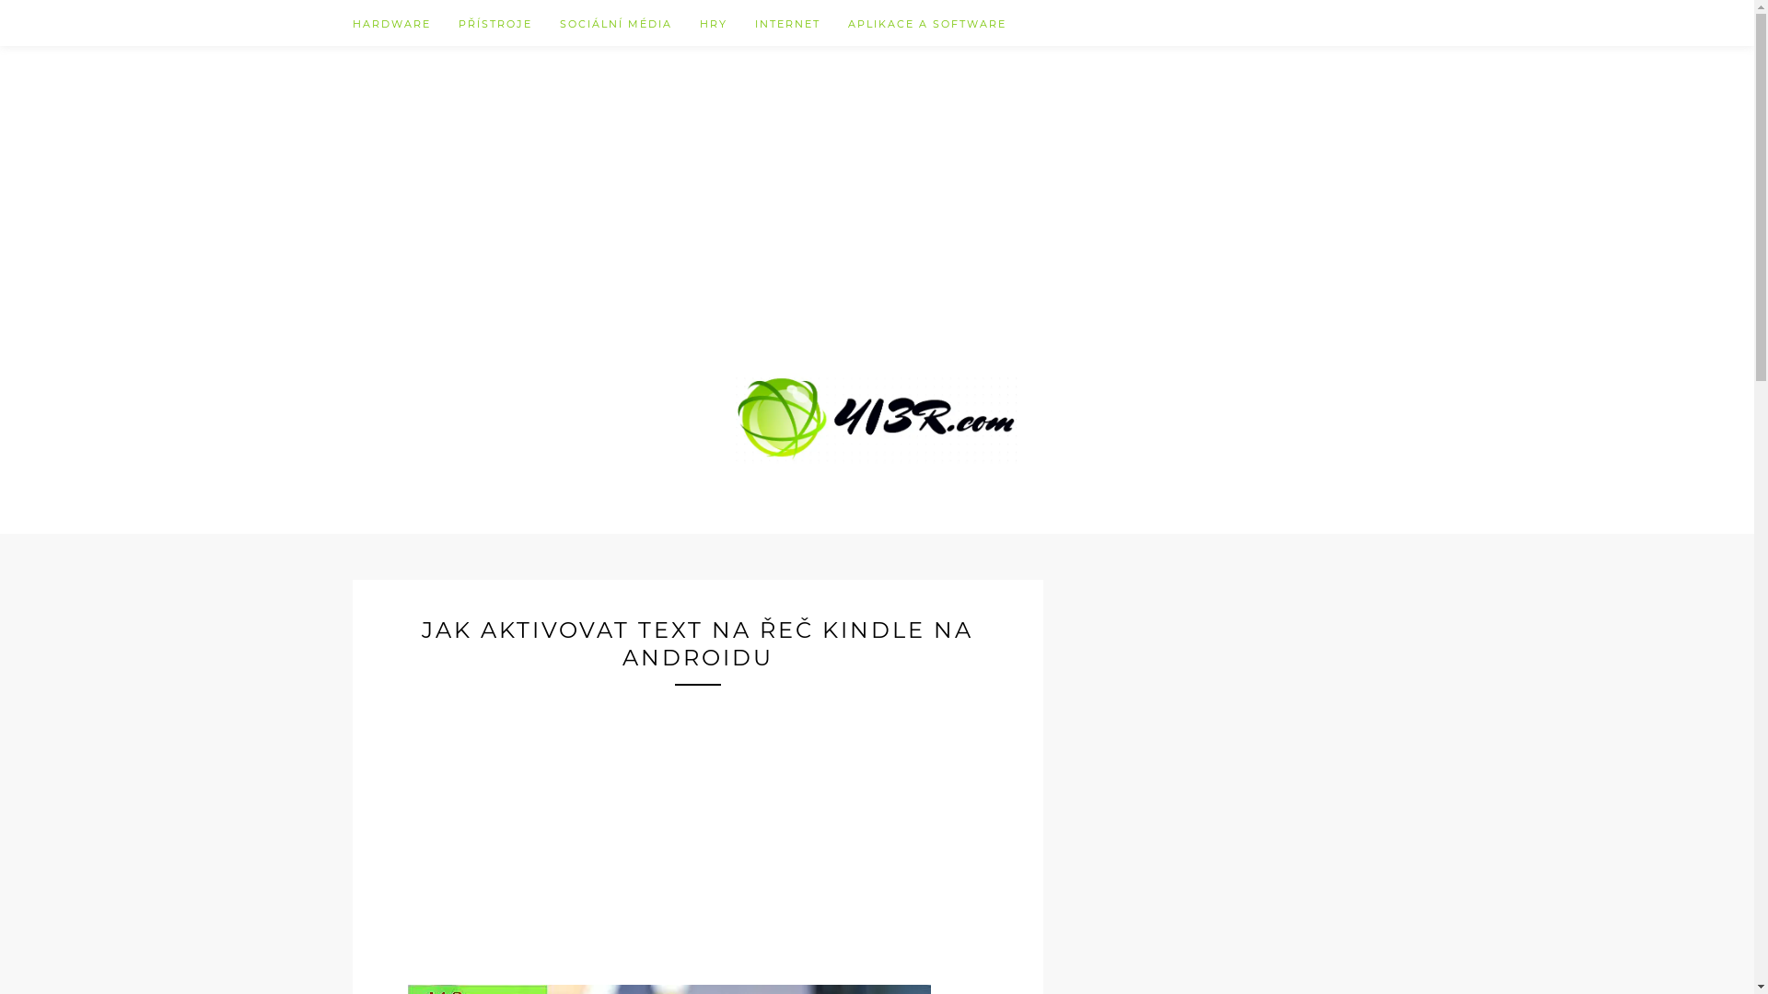  What do you see at coordinates (801, 23) in the screenshot?
I see `INTERNET` at bounding box center [801, 23].